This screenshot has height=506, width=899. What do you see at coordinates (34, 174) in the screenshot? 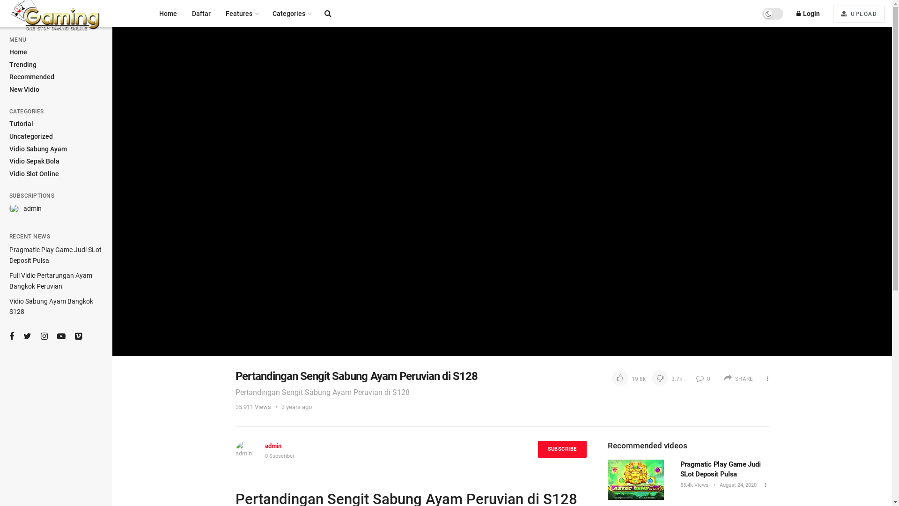
I see `Vidio Slot Online` at bounding box center [34, 174].